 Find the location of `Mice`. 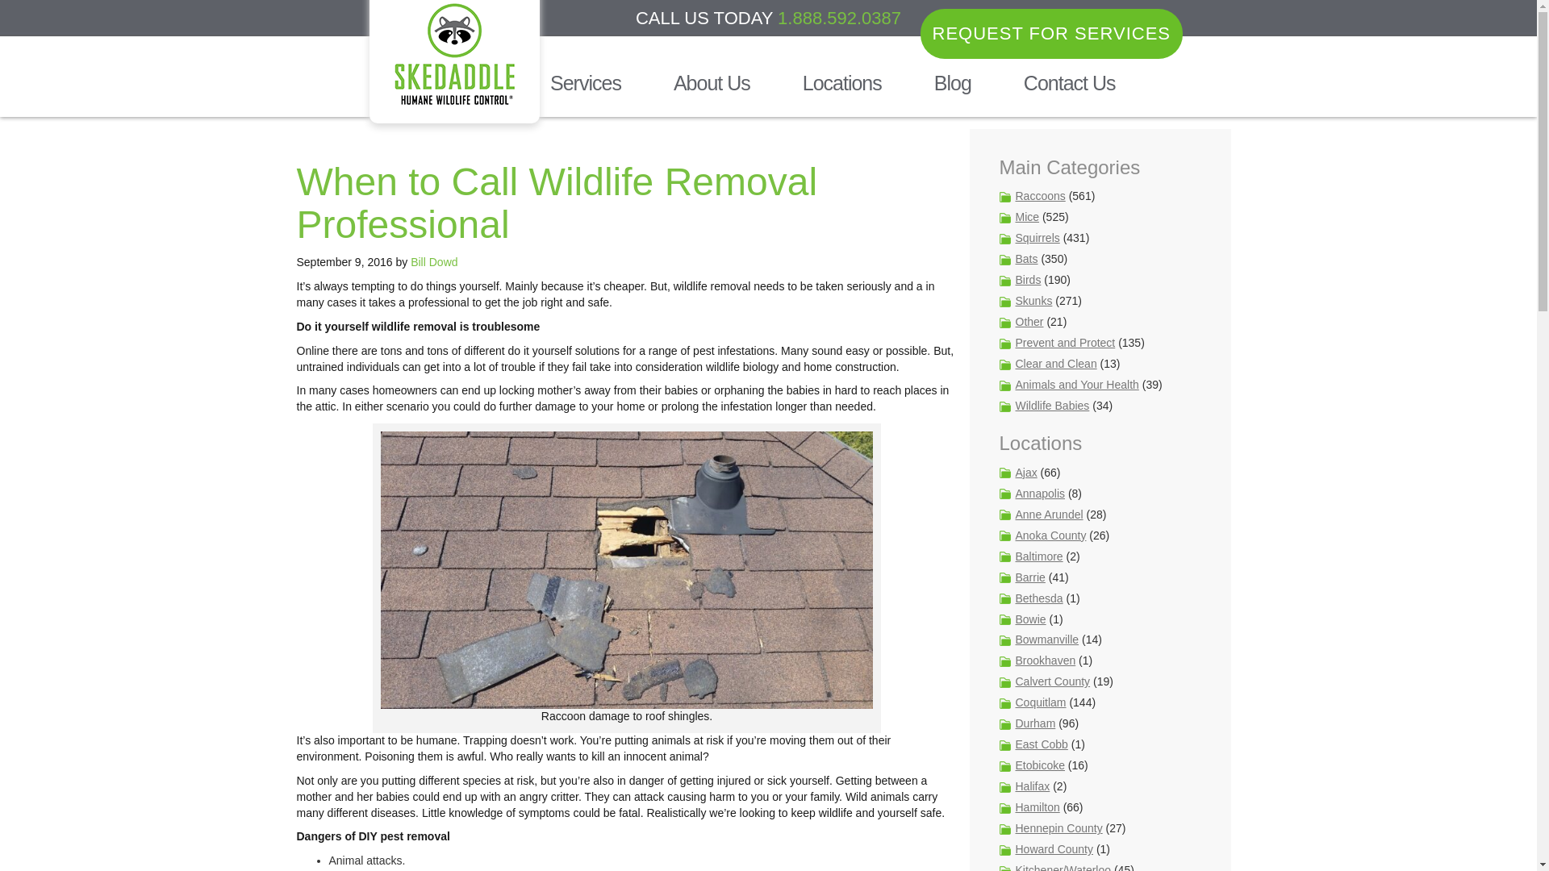

Mice is located at coordinates (1026, 216).